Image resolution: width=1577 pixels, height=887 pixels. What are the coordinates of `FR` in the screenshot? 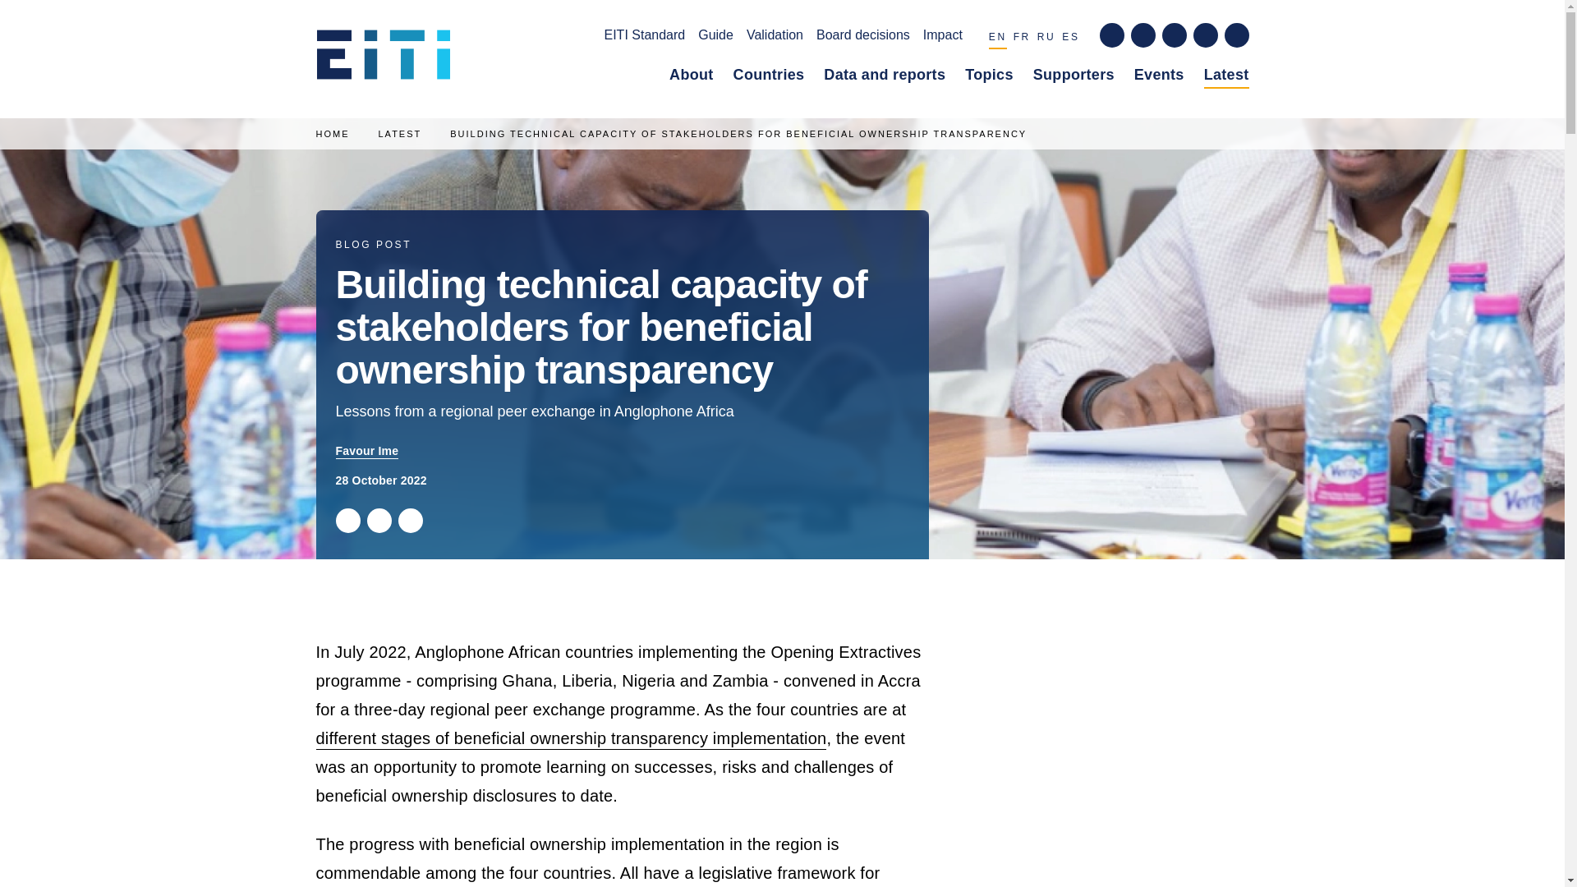 It's located at (1022, 39).